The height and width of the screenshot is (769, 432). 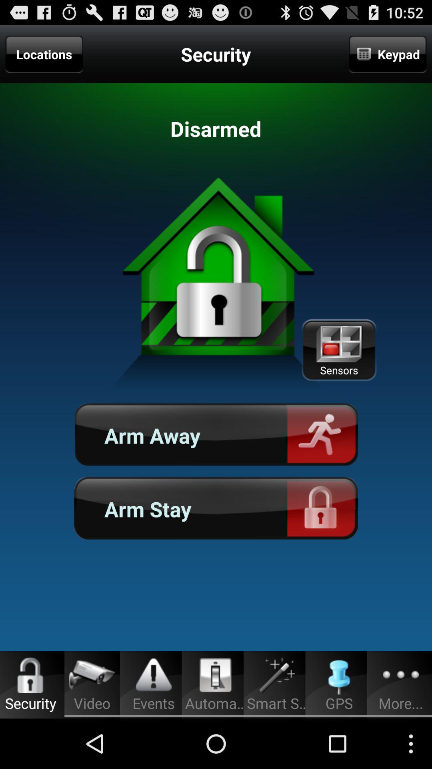 What do you see at coordinates (216, 435) in the screenshot?
I see `tap arm away item` at bounding box center [216, 435].